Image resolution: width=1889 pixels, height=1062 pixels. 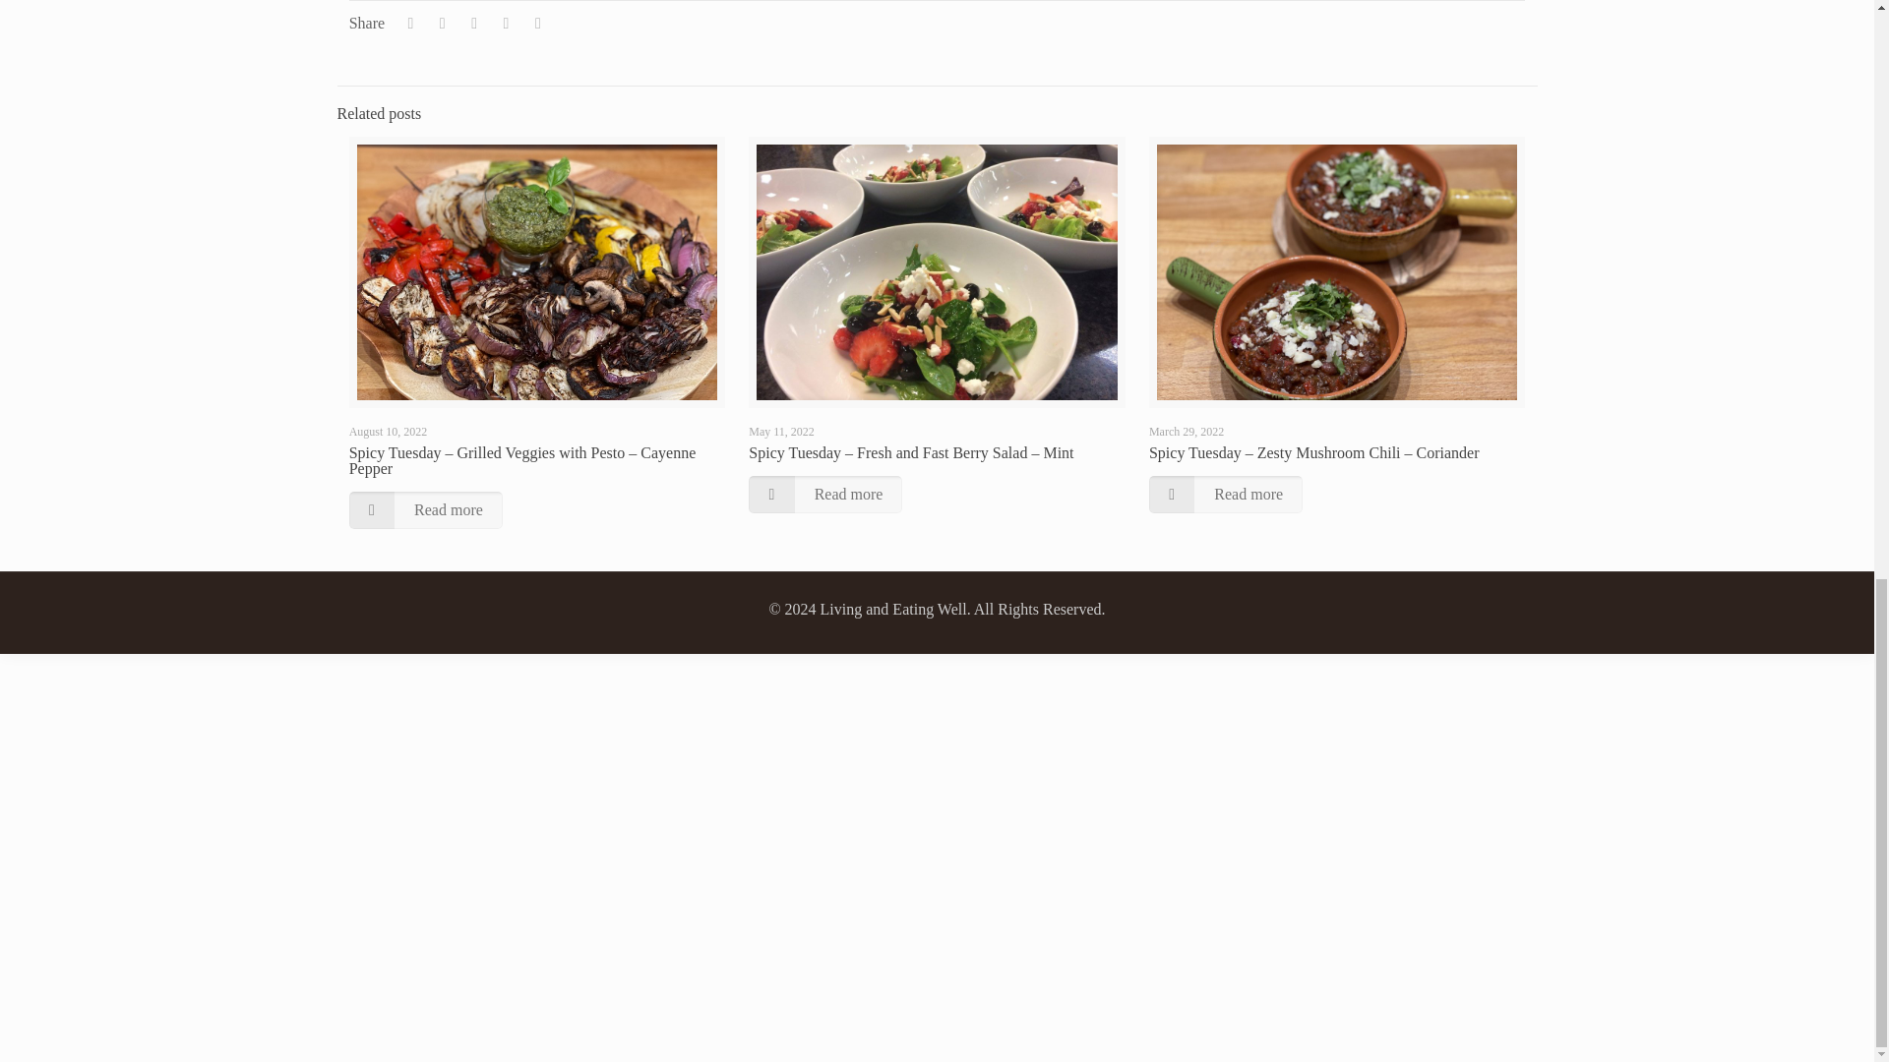 What do you see at coordinates (824, 494) in the screenshot?
I see `Read more` at bounding box center [824, 494].